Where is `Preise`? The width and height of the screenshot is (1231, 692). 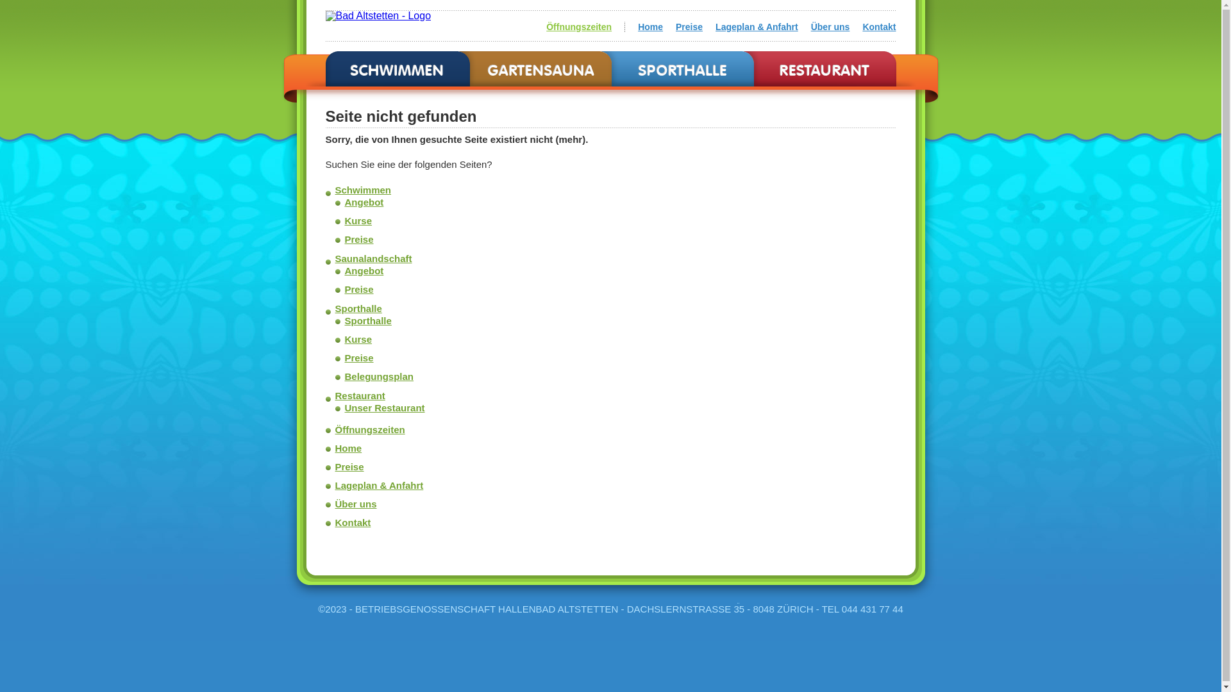
Preise is located at coordinates (359, 358).